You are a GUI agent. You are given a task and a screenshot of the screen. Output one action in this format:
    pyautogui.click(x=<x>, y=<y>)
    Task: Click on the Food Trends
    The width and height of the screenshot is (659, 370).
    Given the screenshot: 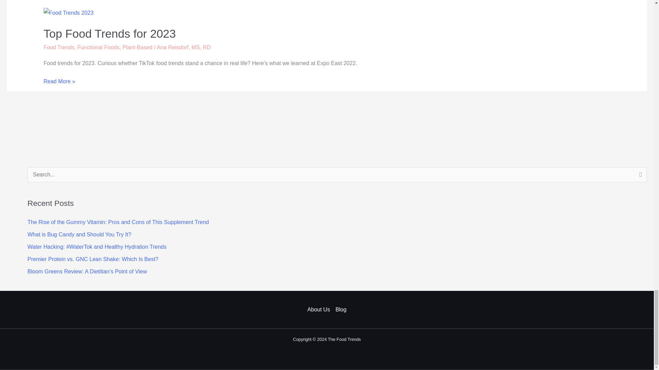 What is the action you would take?
    pyautogui.click(x=59, y=47)
    